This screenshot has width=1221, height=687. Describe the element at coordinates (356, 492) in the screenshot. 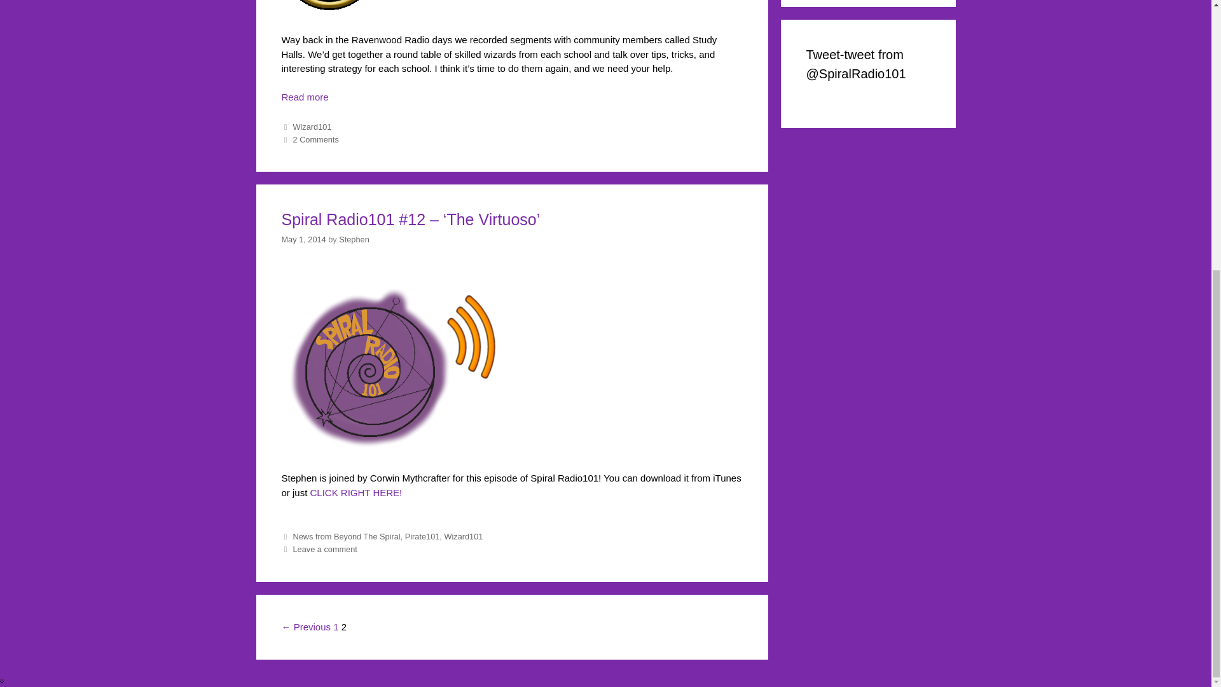

I see `CLICK RIGHT HERE!` at that location.